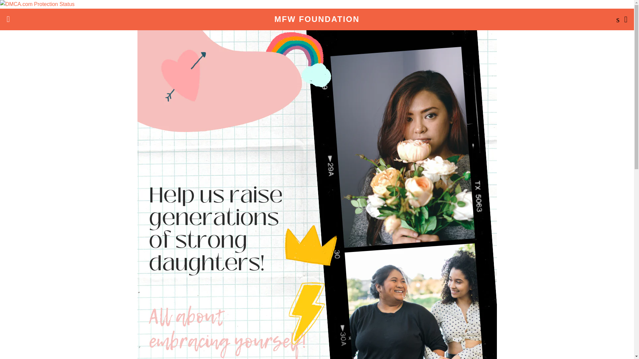 The width and height of the screenshot is (639, 359). What do you see at coordinates (37, 4) in the screenshot?
I see `DMCA.com Protection Status` at bounding box center [37, 4].